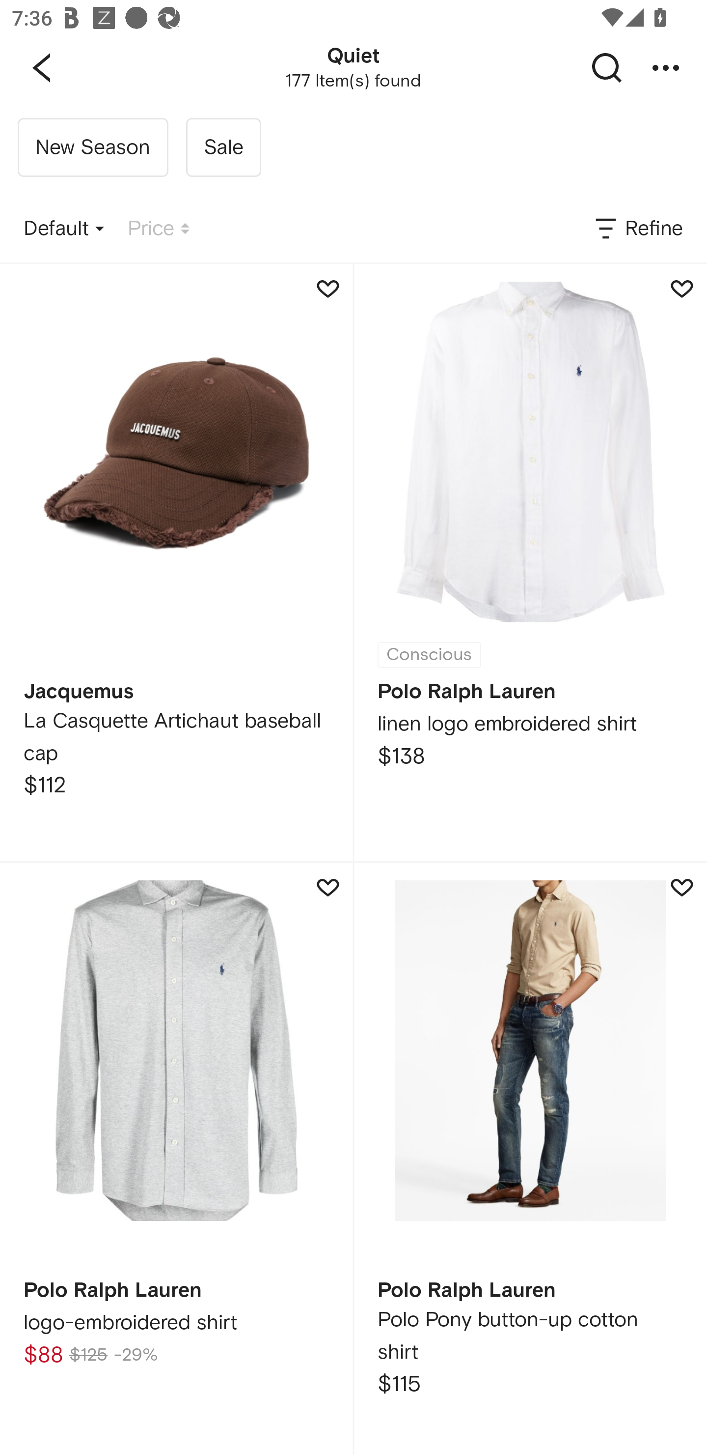 The height and width of the screenshot is (1455, 707). I want to click on Default, so click(64, 229).